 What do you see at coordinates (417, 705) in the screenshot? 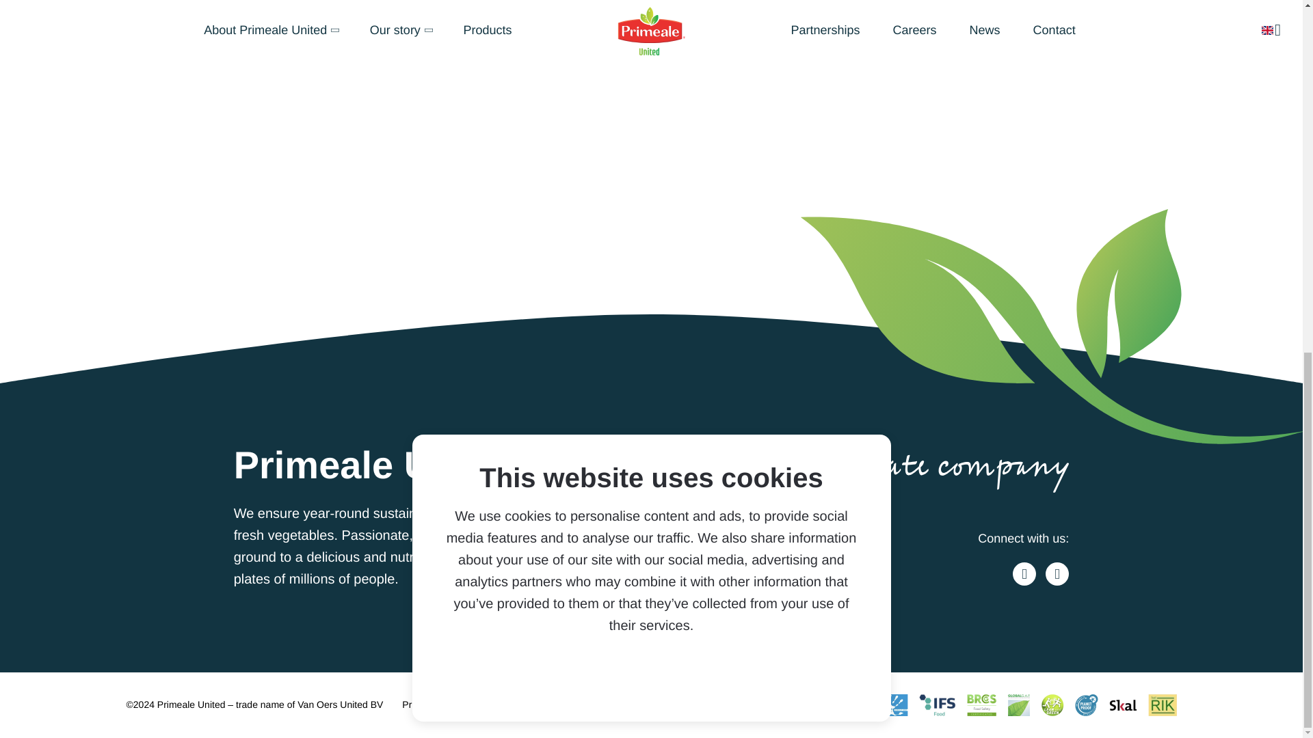
I see `Privacy` at bounding box center [417, 705].